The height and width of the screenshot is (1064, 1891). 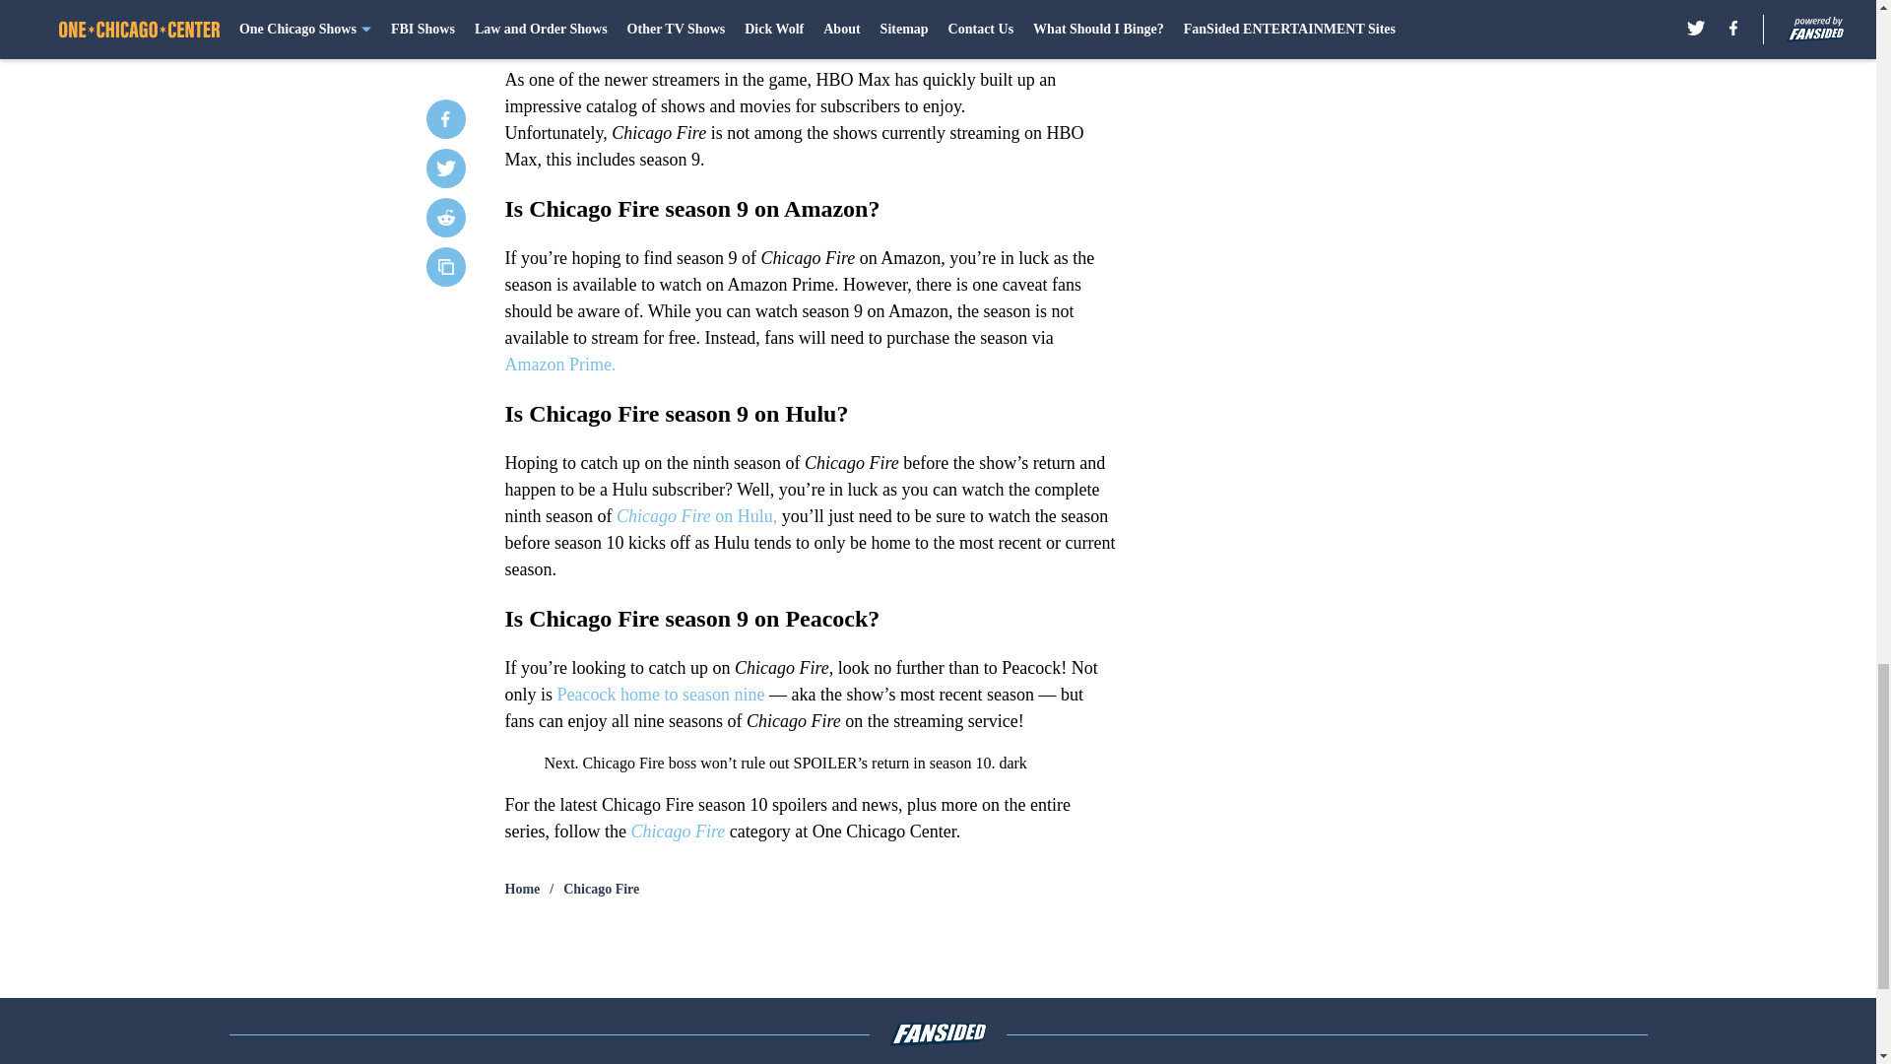 What do you see at coordinates (522, 889) in the screenshot?
I see `Home` at bounding box center [522, 889].